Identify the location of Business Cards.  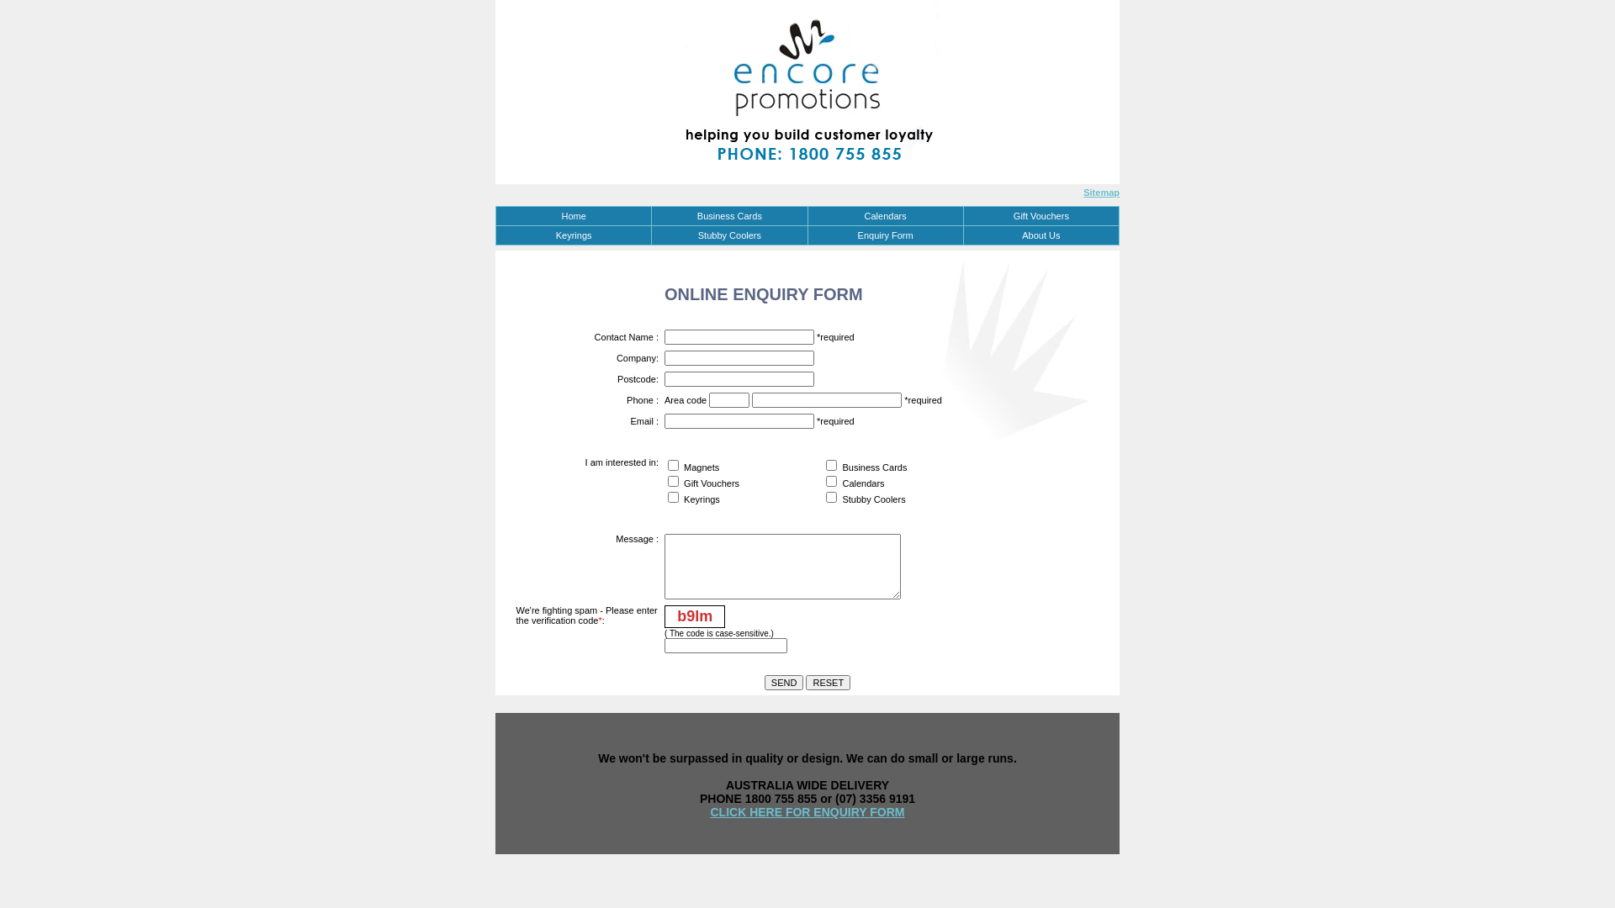
(729, 216).